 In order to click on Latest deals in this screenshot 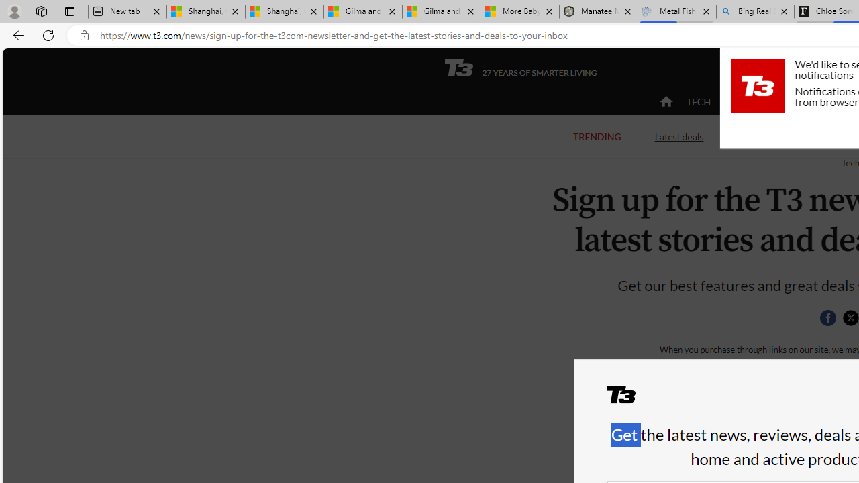, I will do `click(679, 137)`.